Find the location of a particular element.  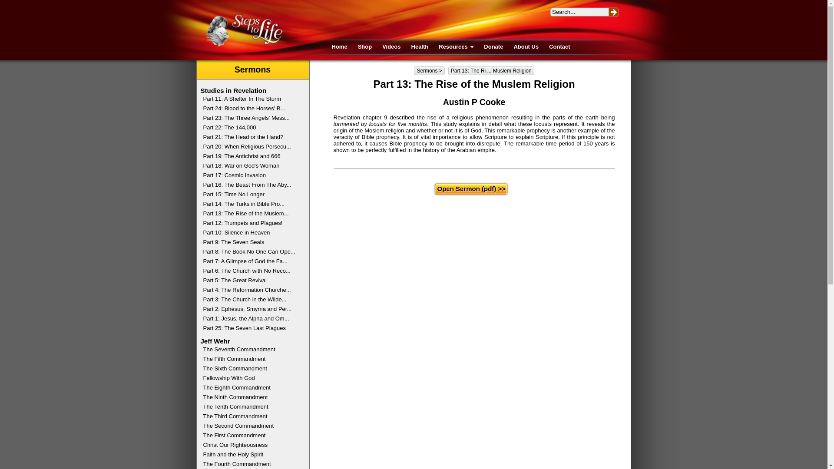

The Second Commandment is located at coordinates (250, 427).